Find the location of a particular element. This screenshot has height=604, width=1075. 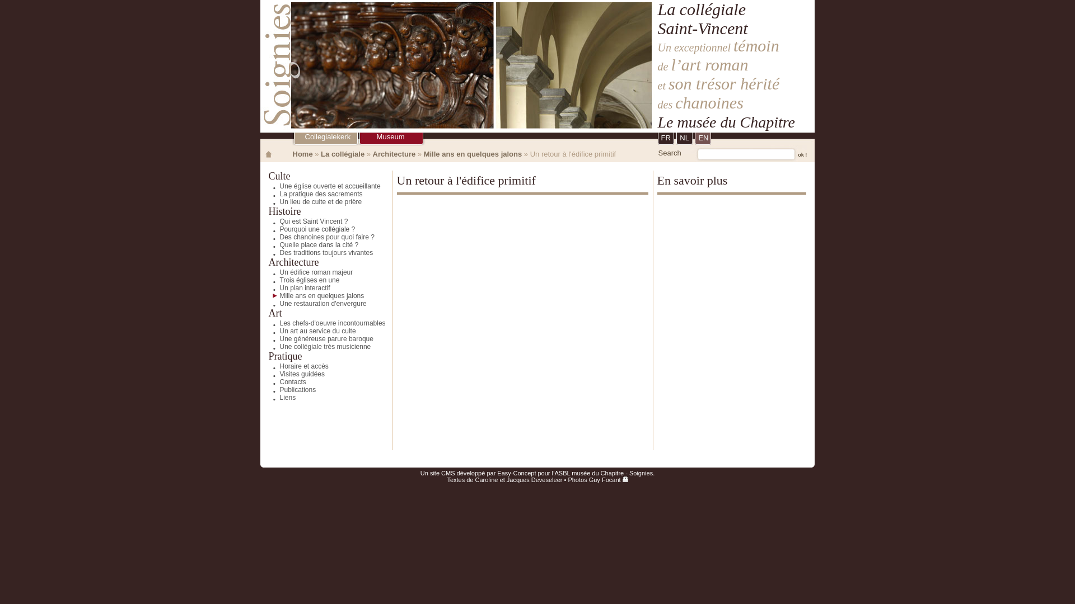

Pratique is located at coordinates (286, 356).